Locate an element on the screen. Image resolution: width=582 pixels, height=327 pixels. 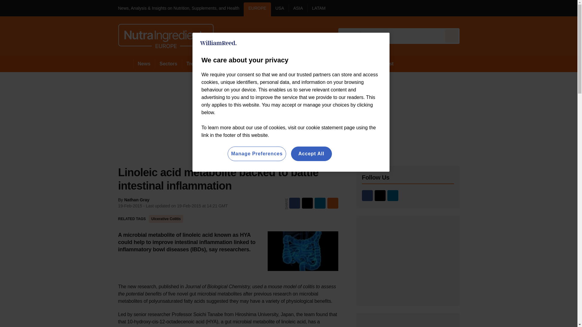
USA is located at coordinates (280, 9).